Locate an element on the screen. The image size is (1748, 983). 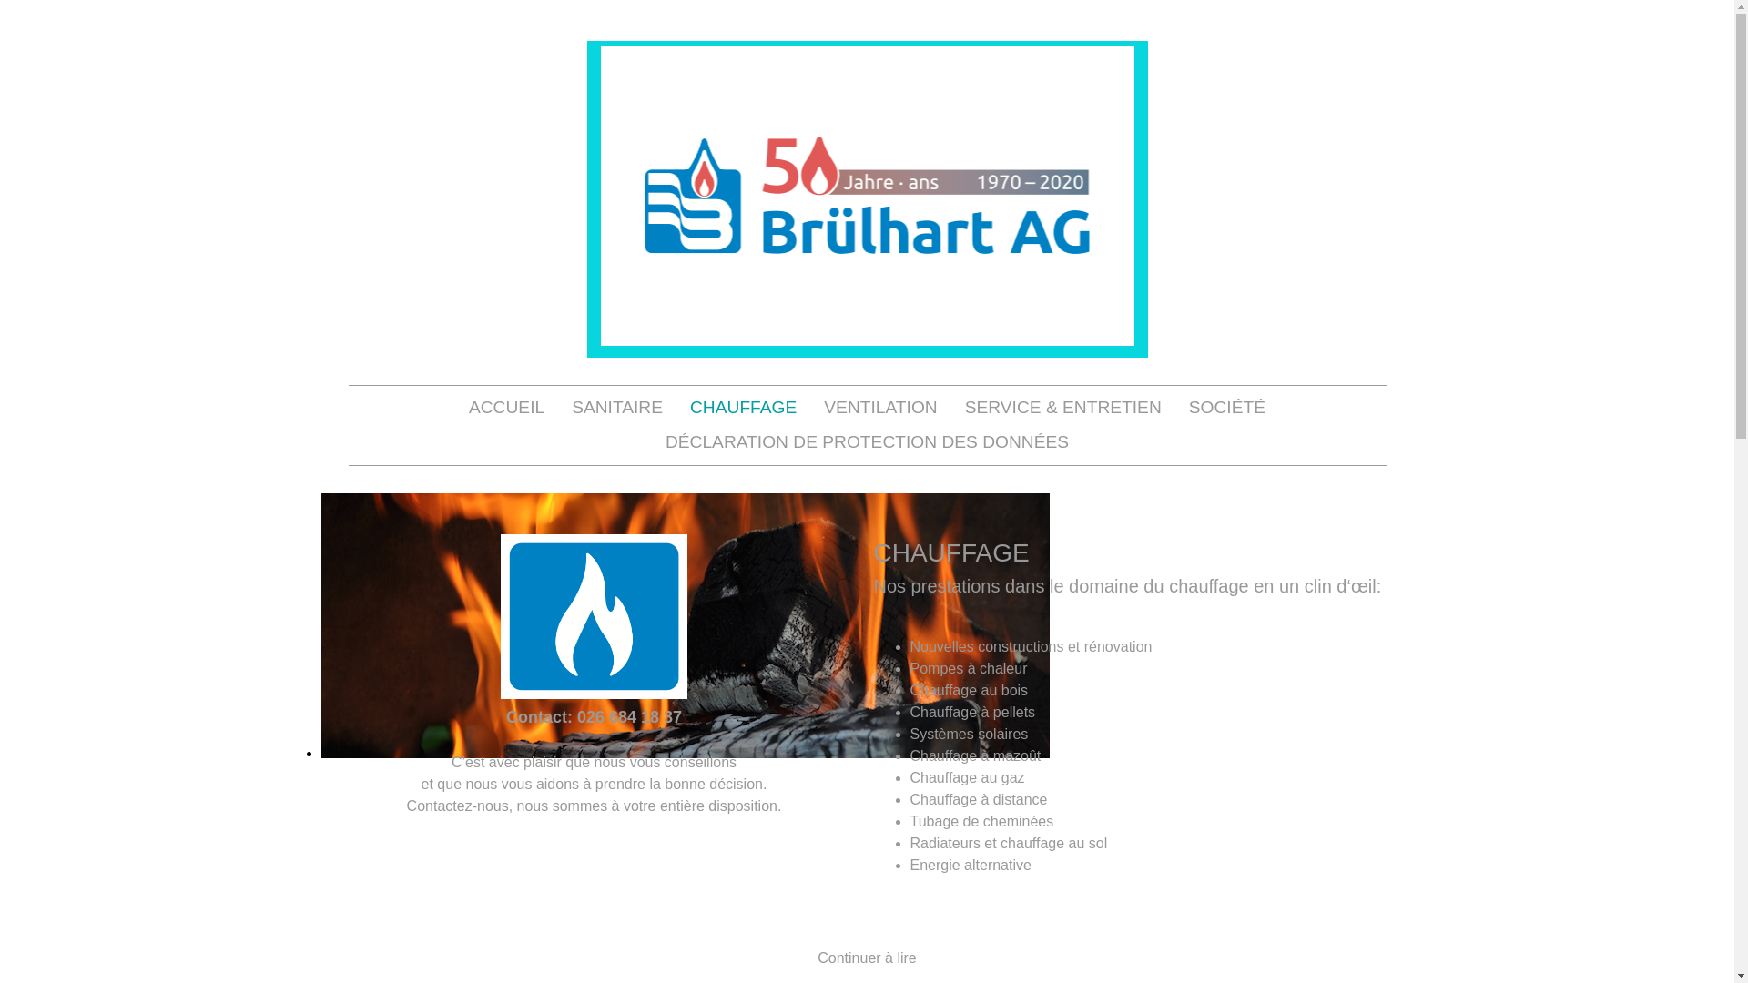
ACCUEIL is located at coordinates (506, 408).